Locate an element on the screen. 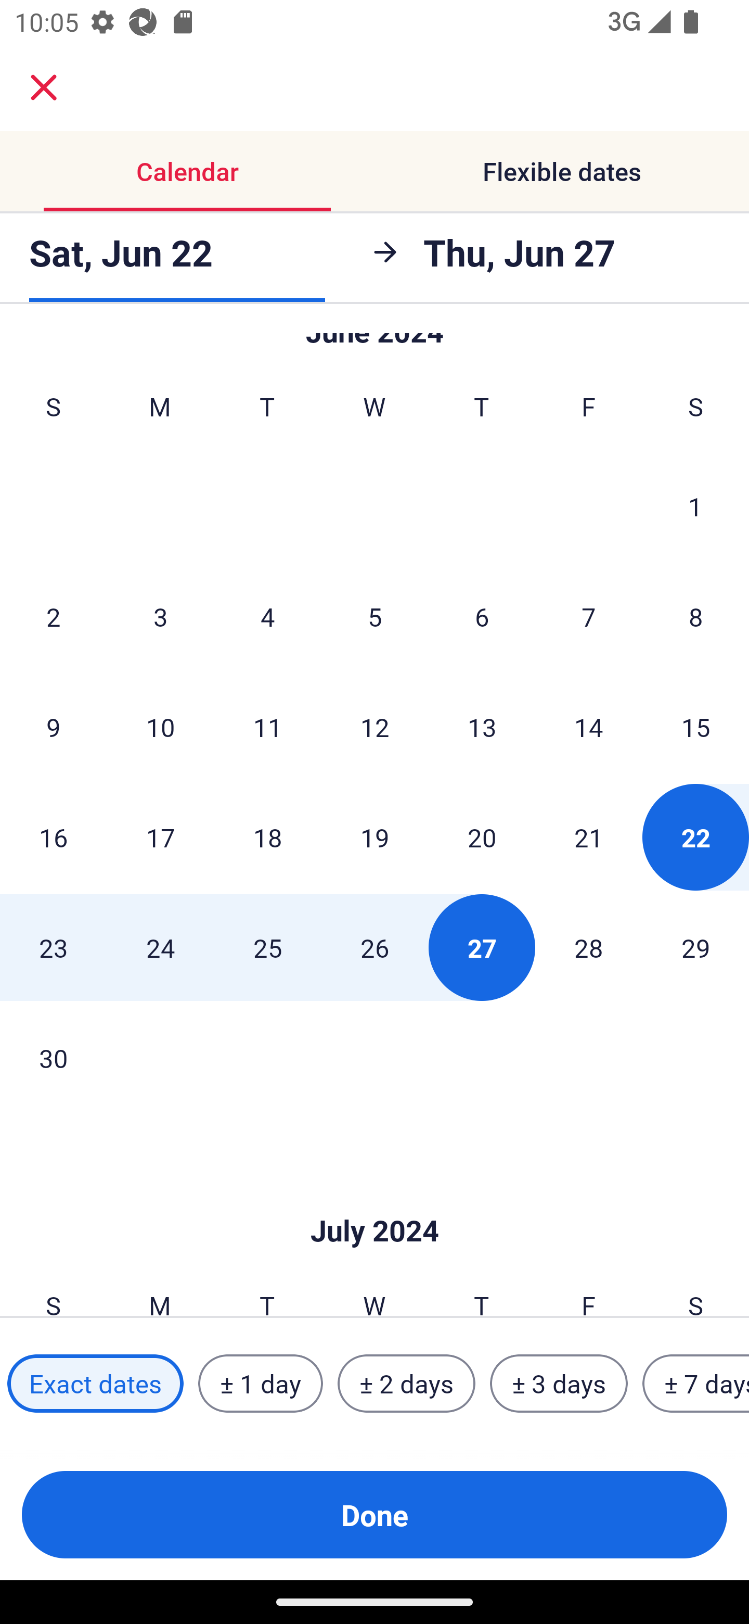 This screenshot has height=1624, width=749. 19 Wednesday, June 19, 2024 is located at coordinates (374, 837).